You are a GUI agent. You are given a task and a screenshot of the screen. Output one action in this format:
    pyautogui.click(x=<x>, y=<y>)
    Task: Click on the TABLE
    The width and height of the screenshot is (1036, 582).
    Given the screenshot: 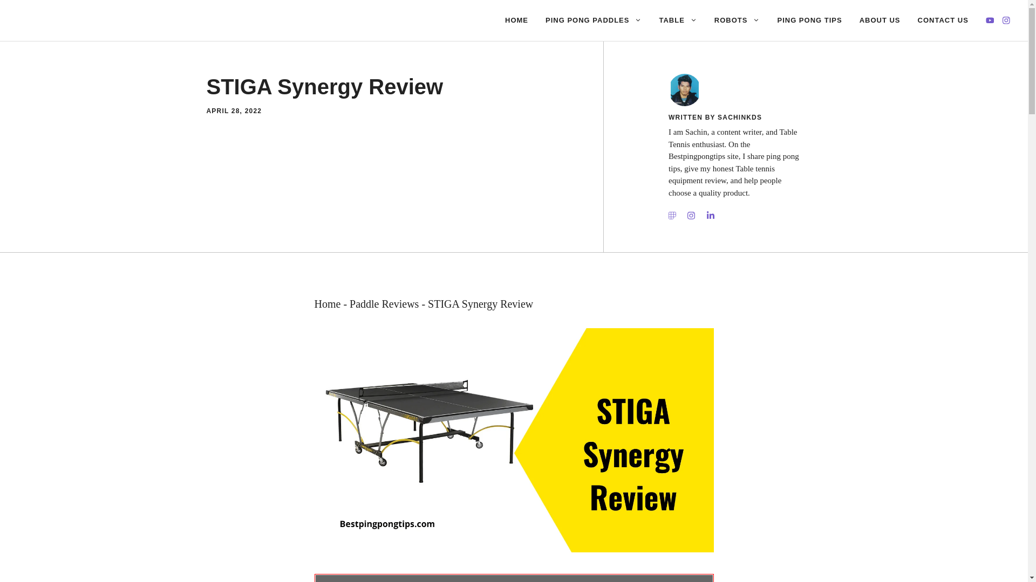 What is the action you would take?
    pyautogui.click(x=678, y=20)
    